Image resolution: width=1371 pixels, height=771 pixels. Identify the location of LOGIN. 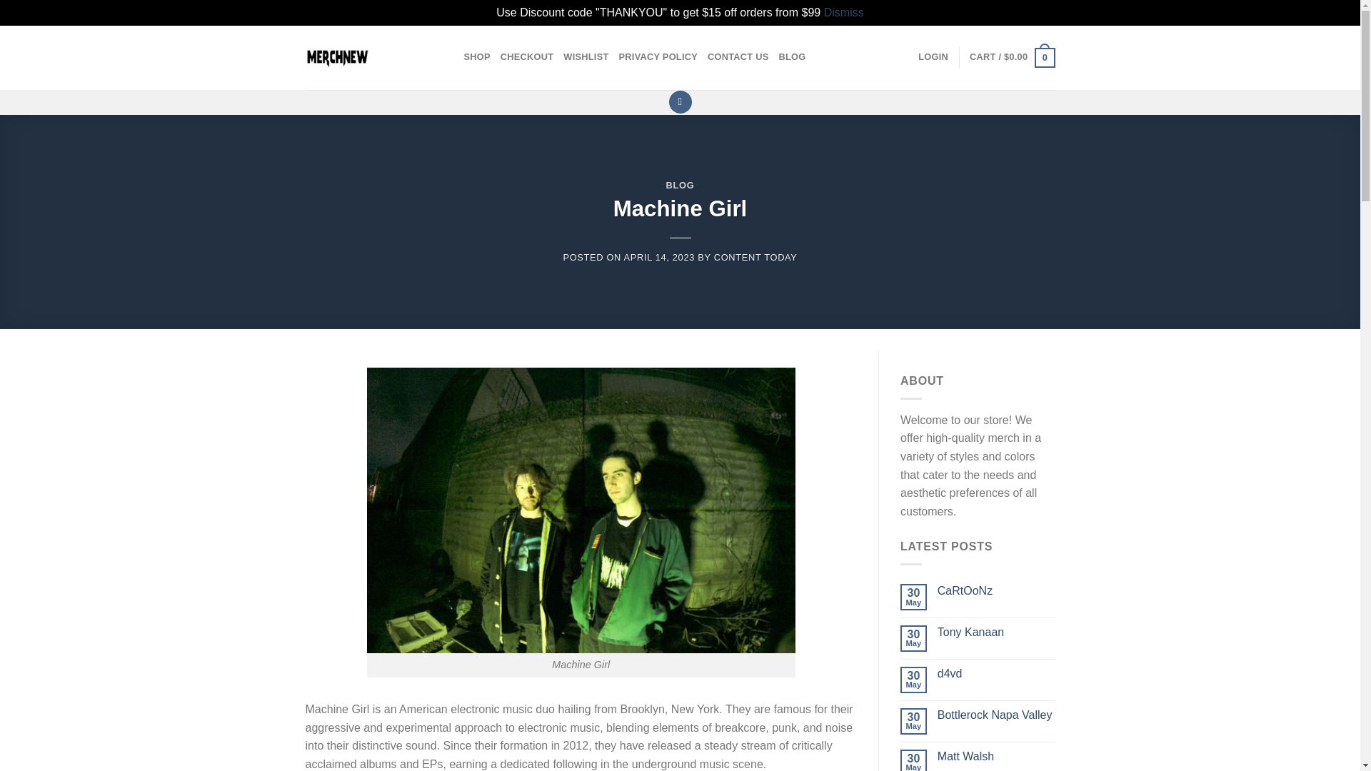
(933, 57).